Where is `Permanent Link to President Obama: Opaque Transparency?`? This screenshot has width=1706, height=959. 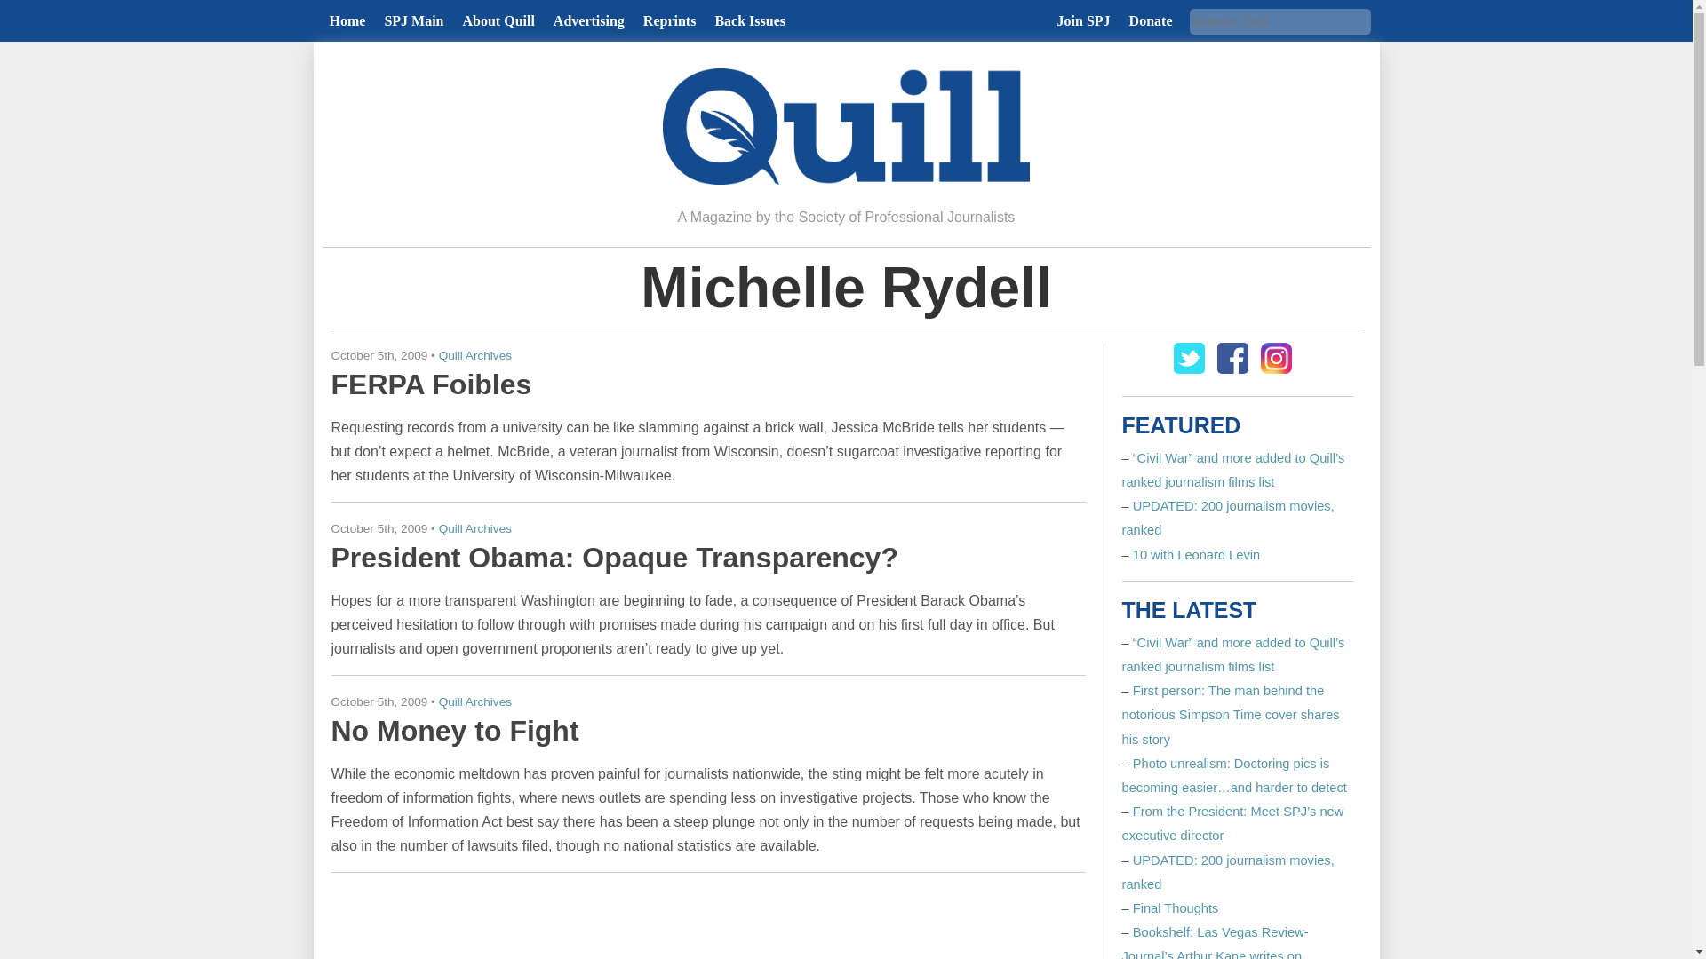 Permanent Link to President Obama: Opaque Transparency? is located at coordinates (613, 558).